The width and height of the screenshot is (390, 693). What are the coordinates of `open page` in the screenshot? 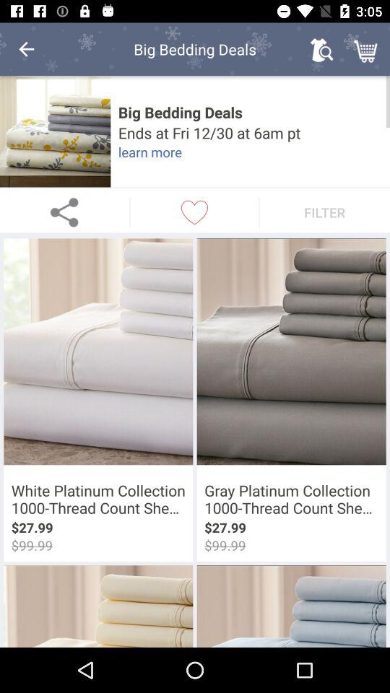 It's located at (55, 131).